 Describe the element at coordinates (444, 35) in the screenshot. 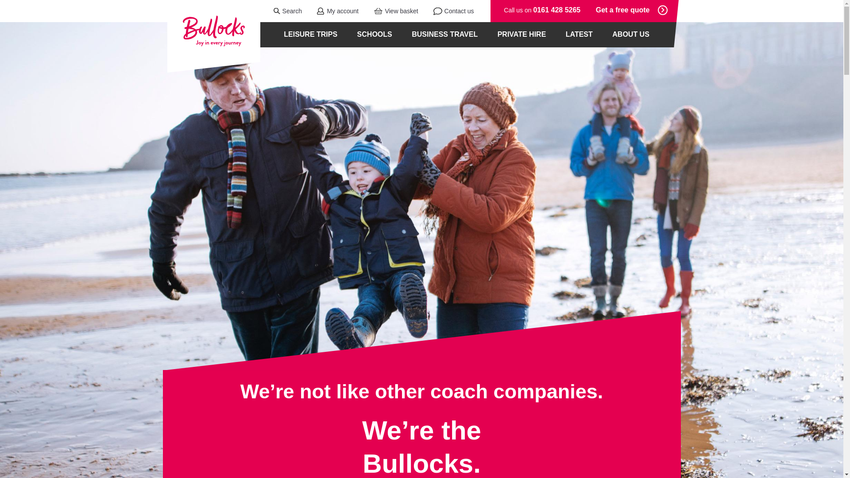

I see `BUSINESS TRAVEL` at that location.